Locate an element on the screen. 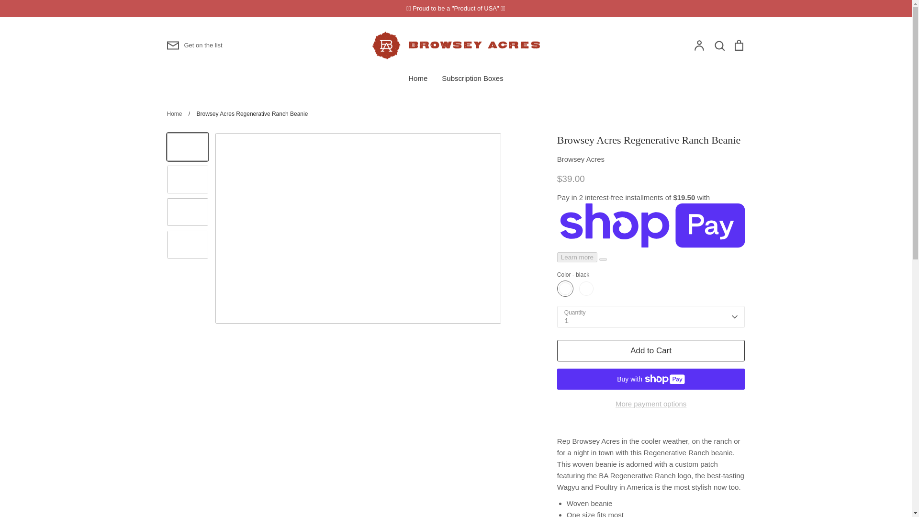 This screenshot has height=517, width=919. Account is located at coordinates (699, 45).